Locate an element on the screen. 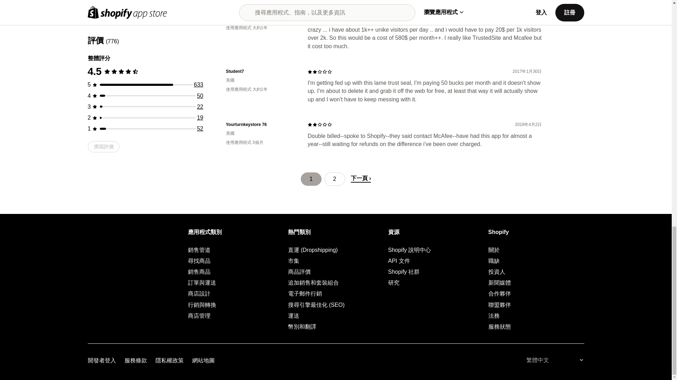 The image size is (677, 380). Msno is located at coordinates (261, 10).